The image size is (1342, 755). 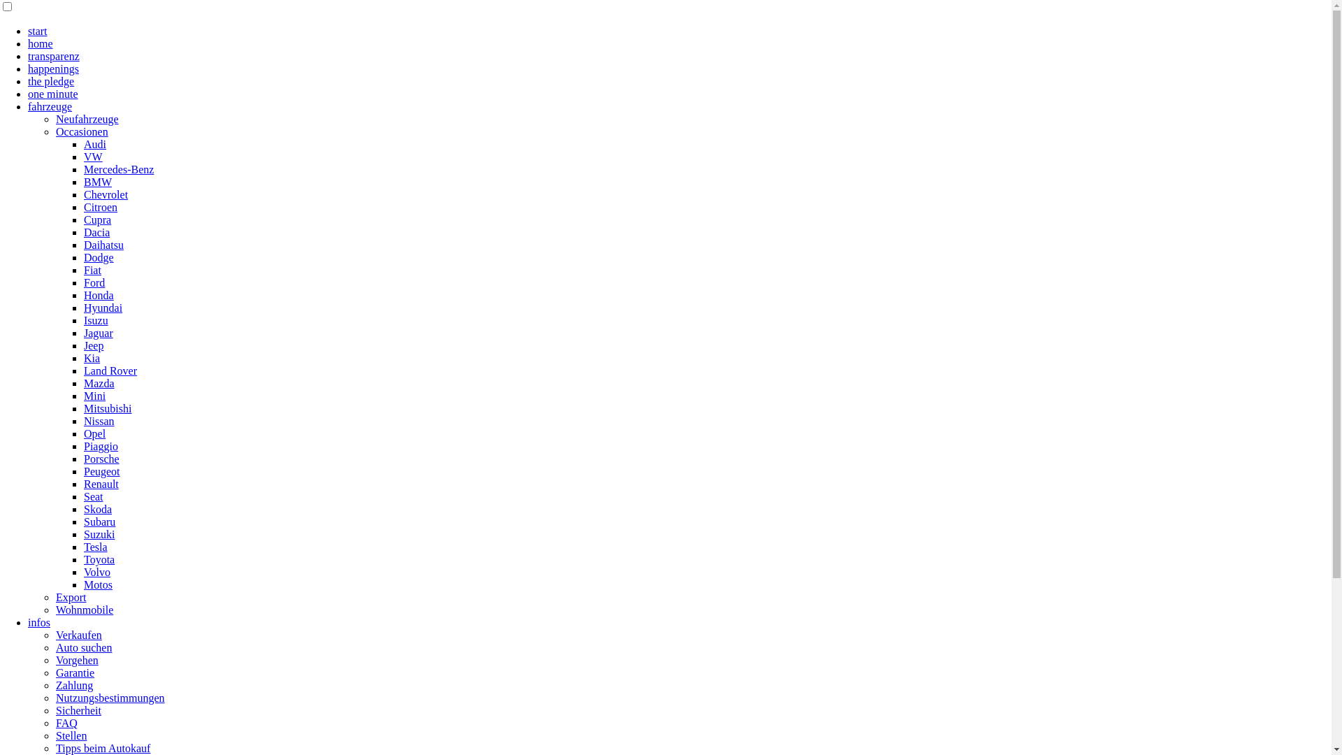 What do you see at coordinates (108, 408) in the screenshot?
I see `Mitsubishi` at bounding box center [108, 408].